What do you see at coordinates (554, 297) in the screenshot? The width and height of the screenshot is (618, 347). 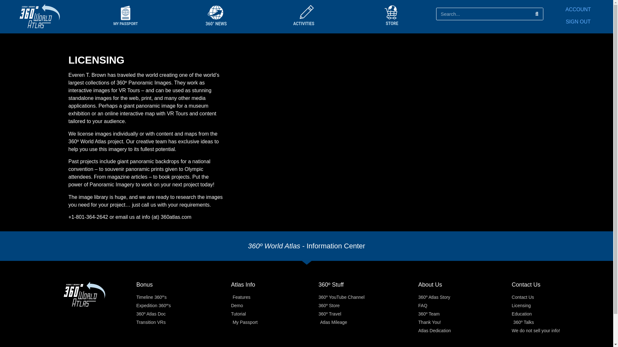 I see `Contact Us` at bounding box center [554, 297].